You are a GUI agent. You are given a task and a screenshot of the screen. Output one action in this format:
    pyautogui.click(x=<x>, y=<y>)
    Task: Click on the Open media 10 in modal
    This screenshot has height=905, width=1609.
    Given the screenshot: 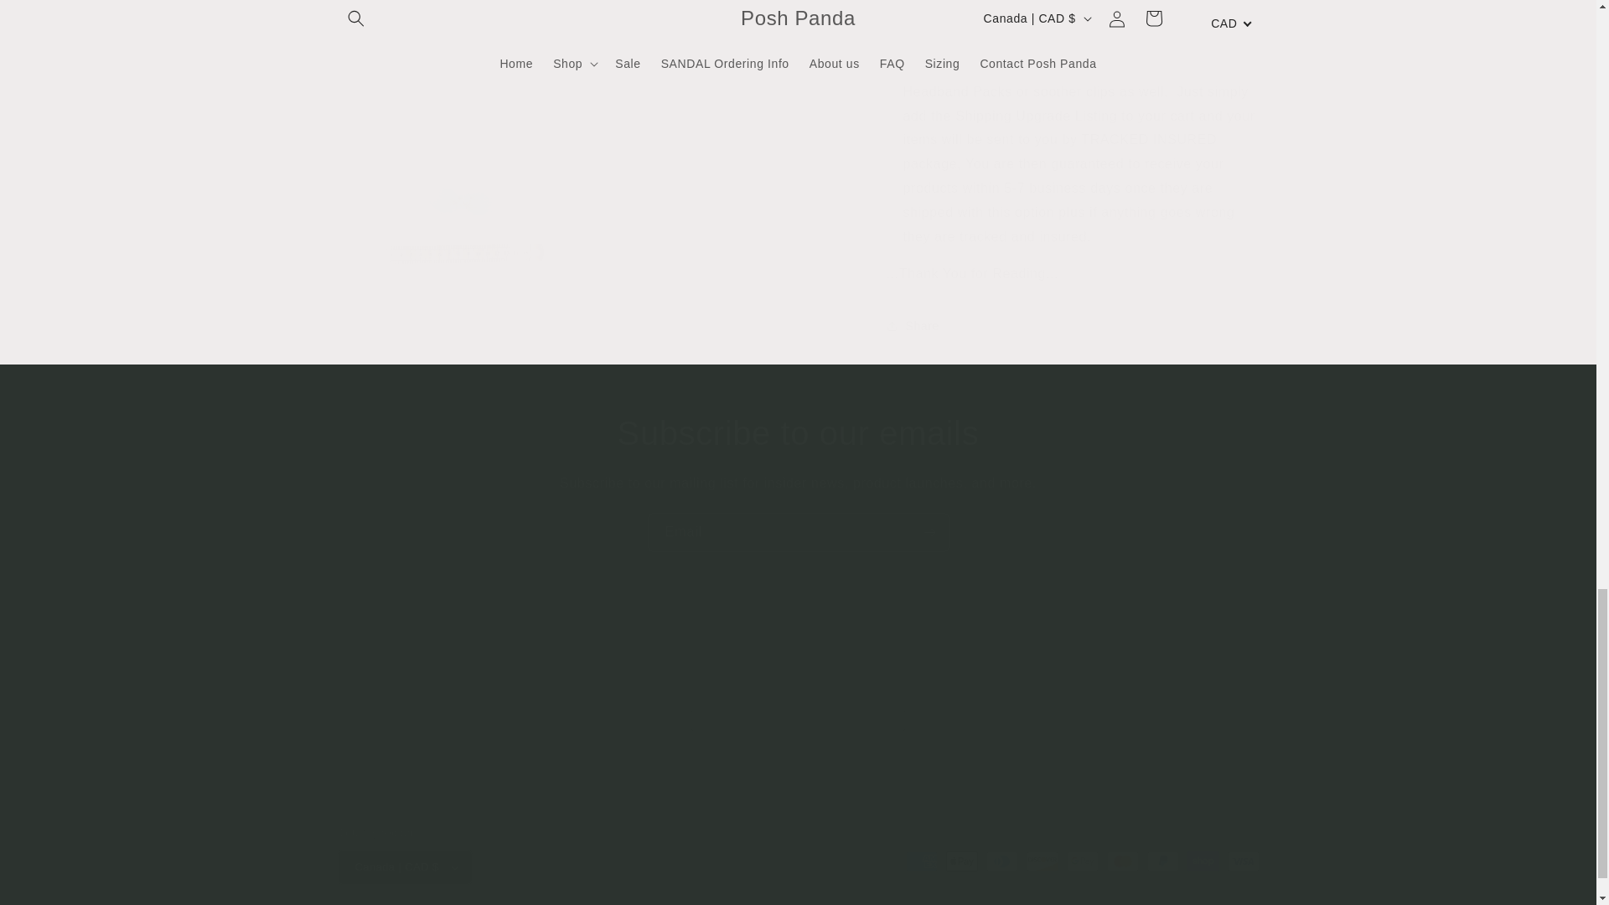 What is the action you would take?
    pyautogui.click(x=459, y=75)
    